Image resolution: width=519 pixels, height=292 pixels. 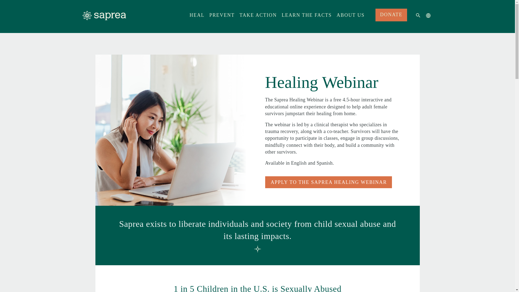 What do you see at coordinates (197, 18) in the screenshot?
I see `HEAL` at bounding box center [197, 18].